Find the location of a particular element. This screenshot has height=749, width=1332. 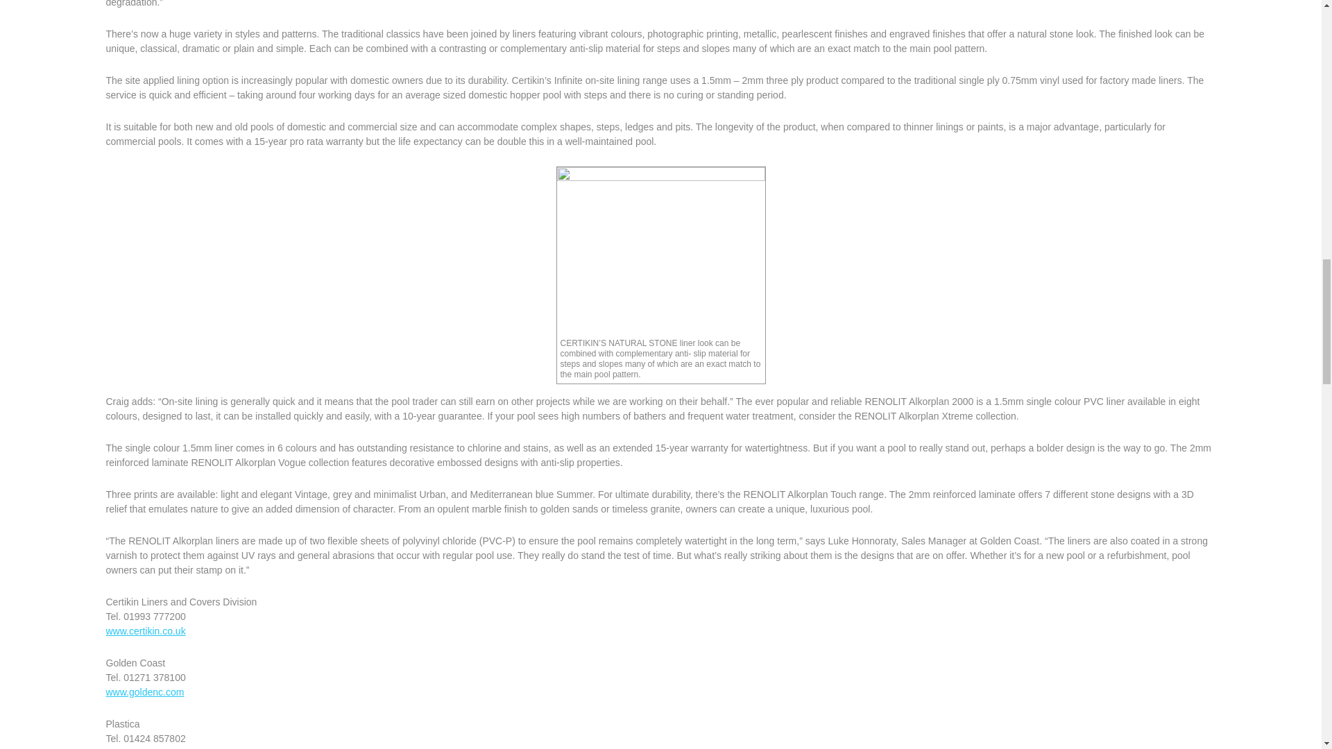

www.goldenc.com is located at coordinates (144, 692).